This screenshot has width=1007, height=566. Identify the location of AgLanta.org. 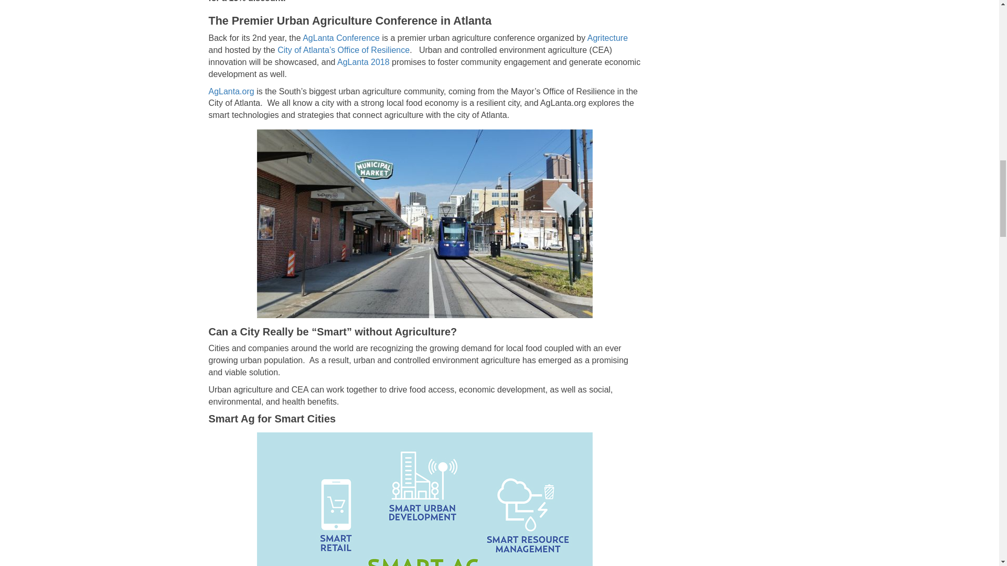
(231, 91).